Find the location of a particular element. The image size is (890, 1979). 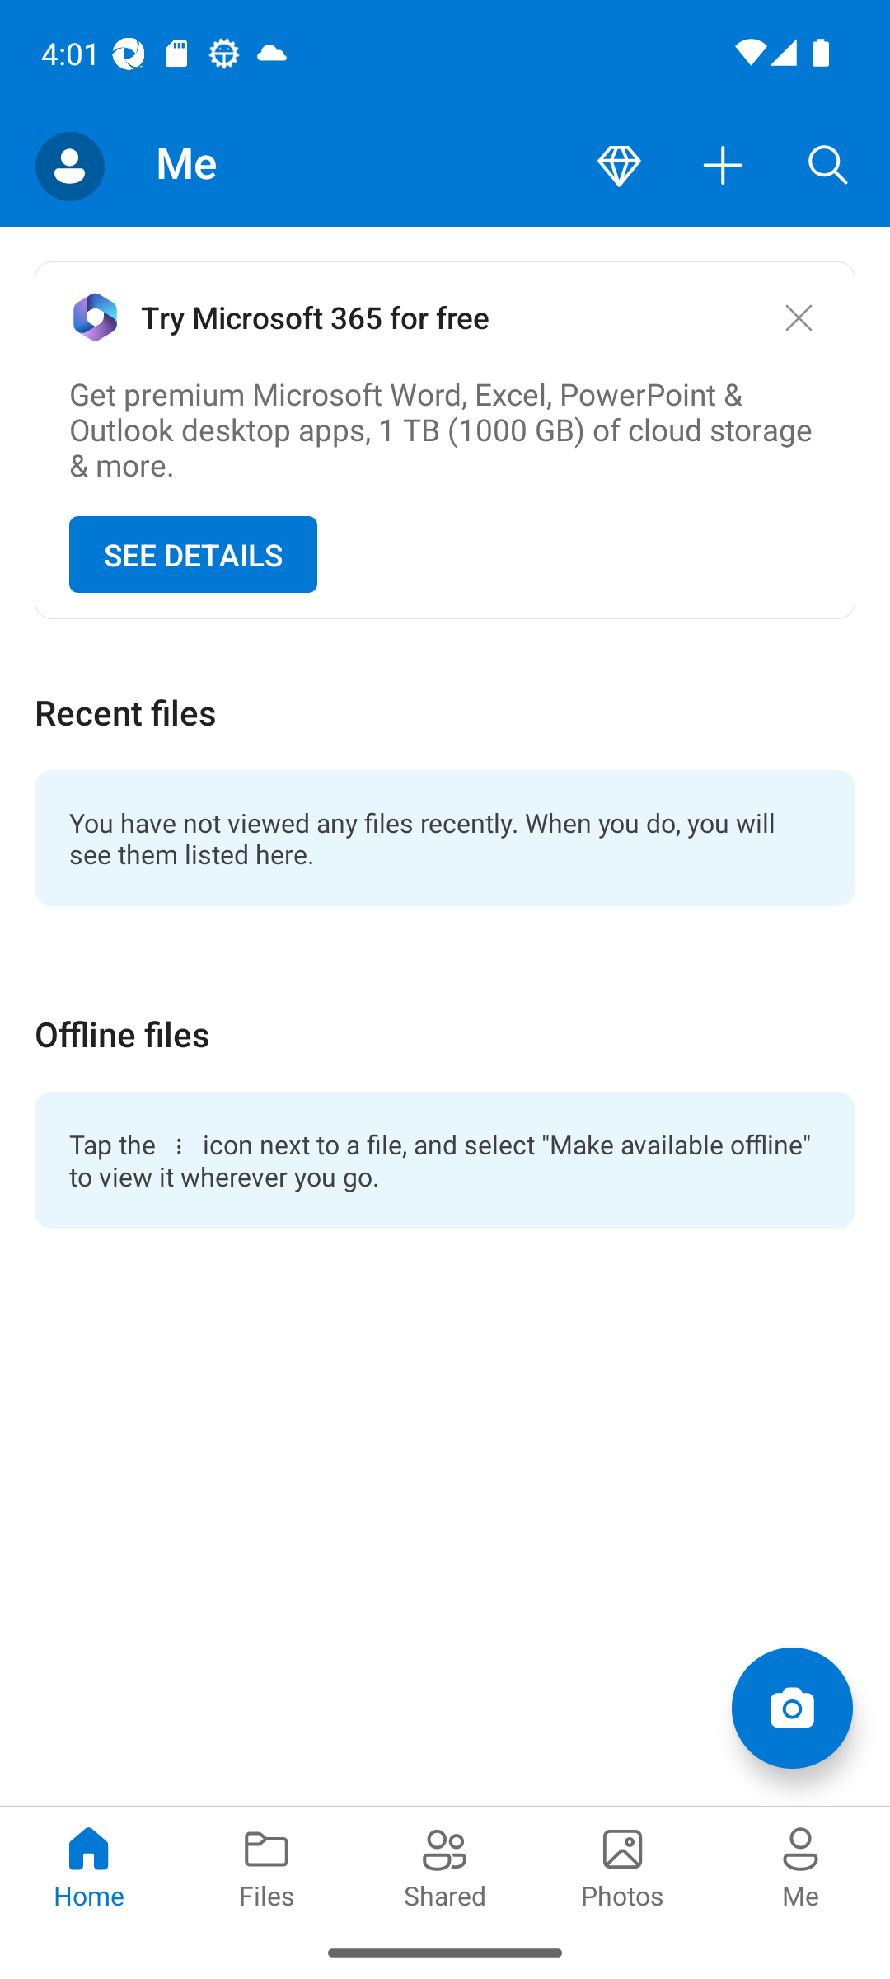

Close is located at coordinates (798, 317).